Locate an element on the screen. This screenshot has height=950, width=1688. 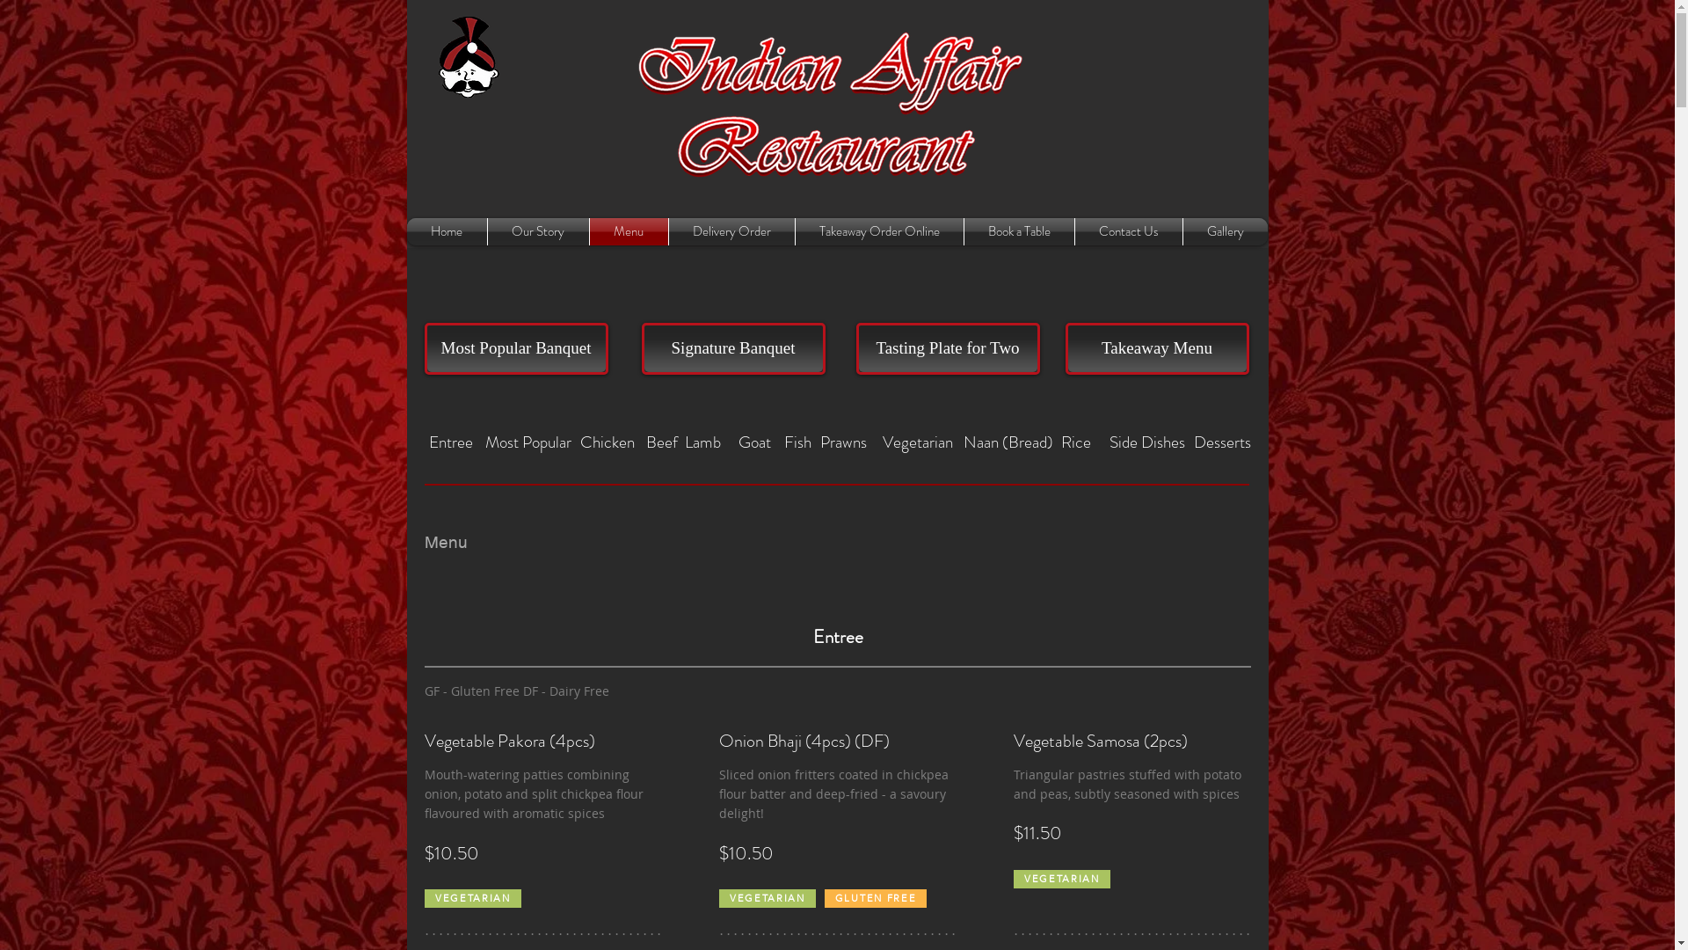
Gallery is located at coordinates (1226, 232).